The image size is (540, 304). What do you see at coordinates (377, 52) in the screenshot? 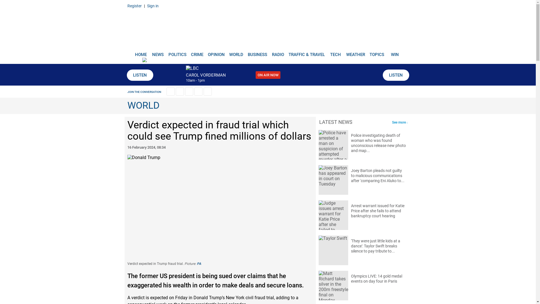
I see `TOPICS` at bounding box center [377, 52].